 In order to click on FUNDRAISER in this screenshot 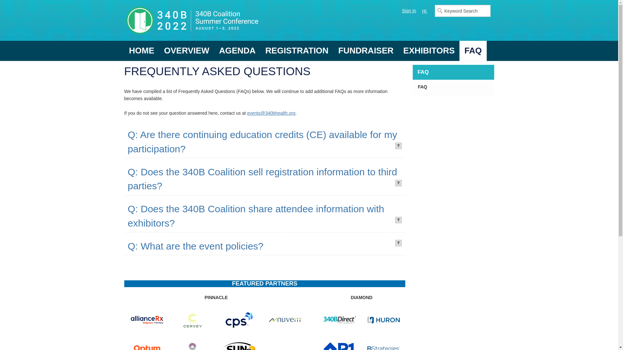, I will do `click(365, 51)`.